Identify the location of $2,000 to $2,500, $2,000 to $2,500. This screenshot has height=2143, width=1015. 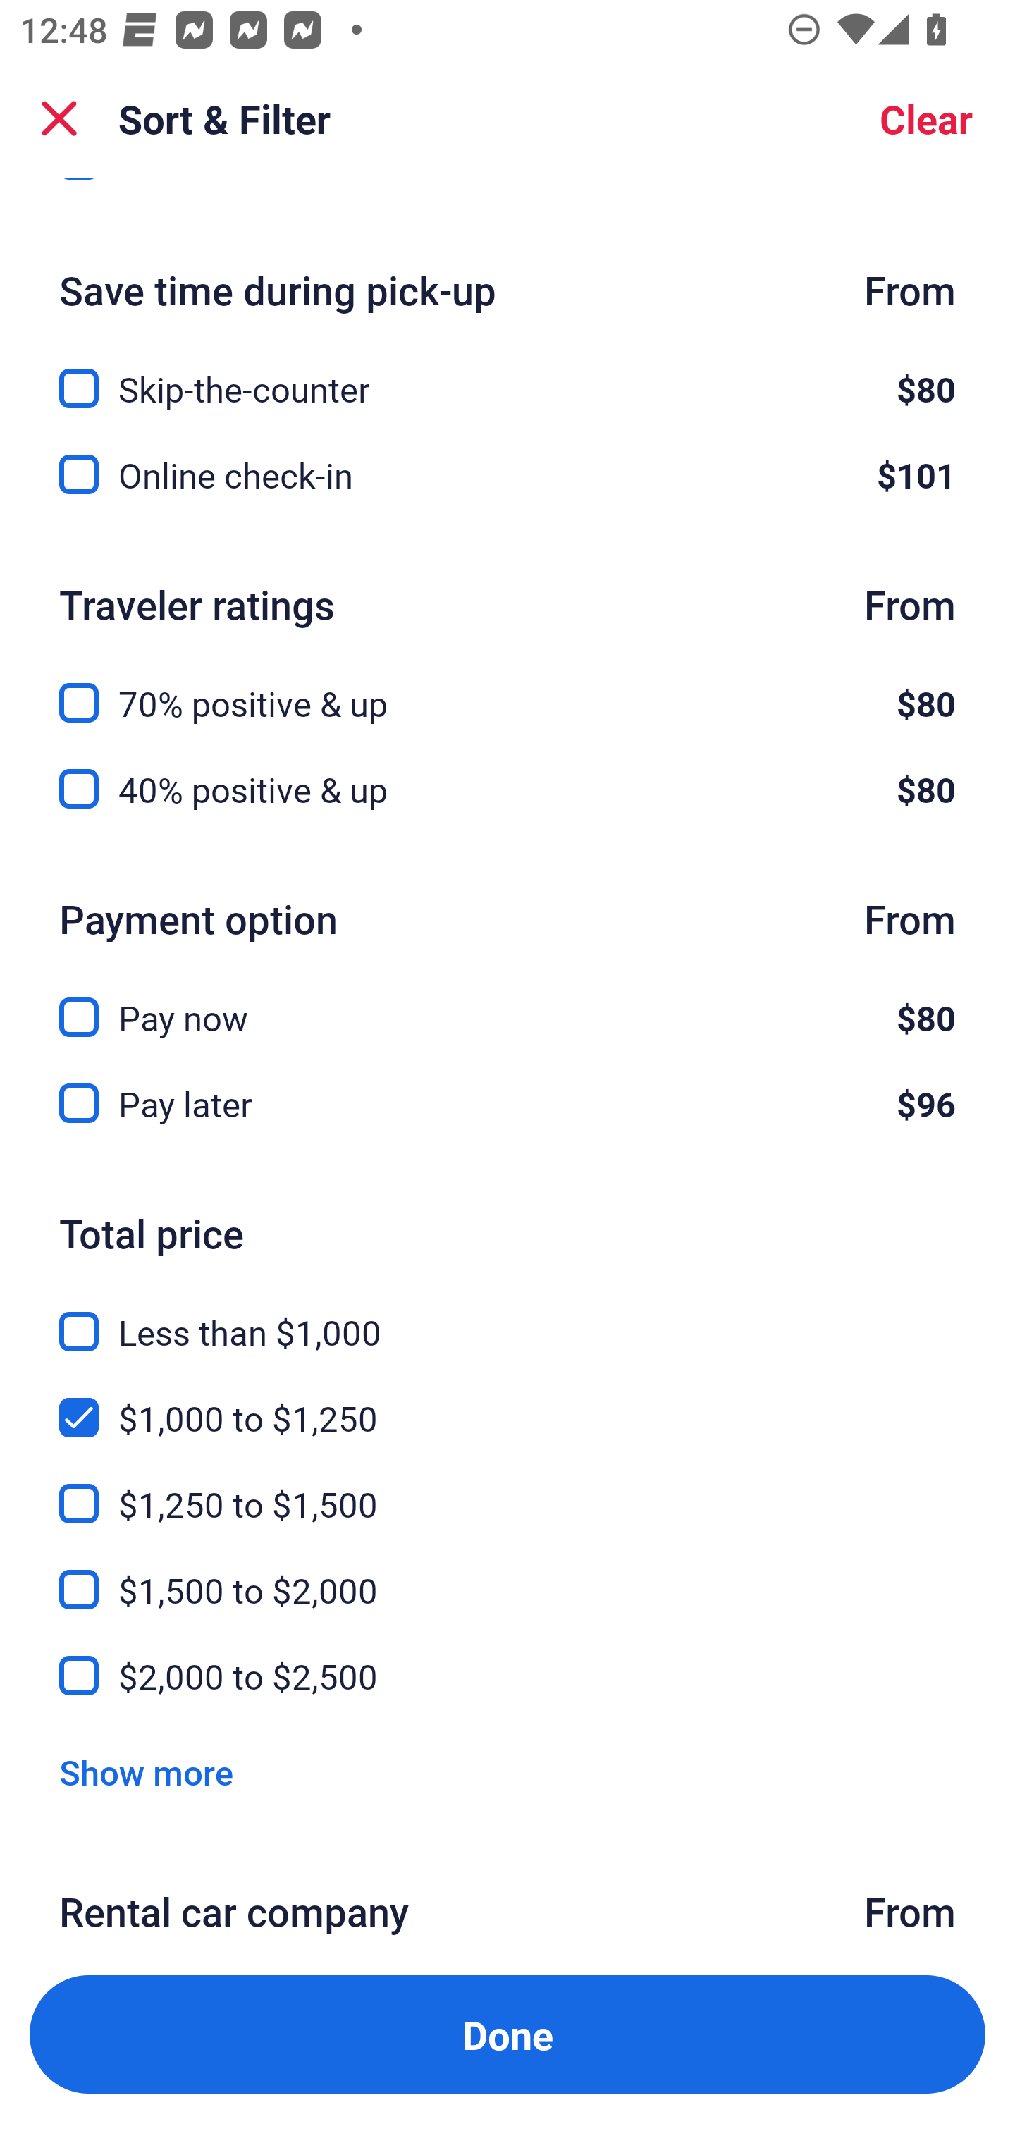
(508, 1676).